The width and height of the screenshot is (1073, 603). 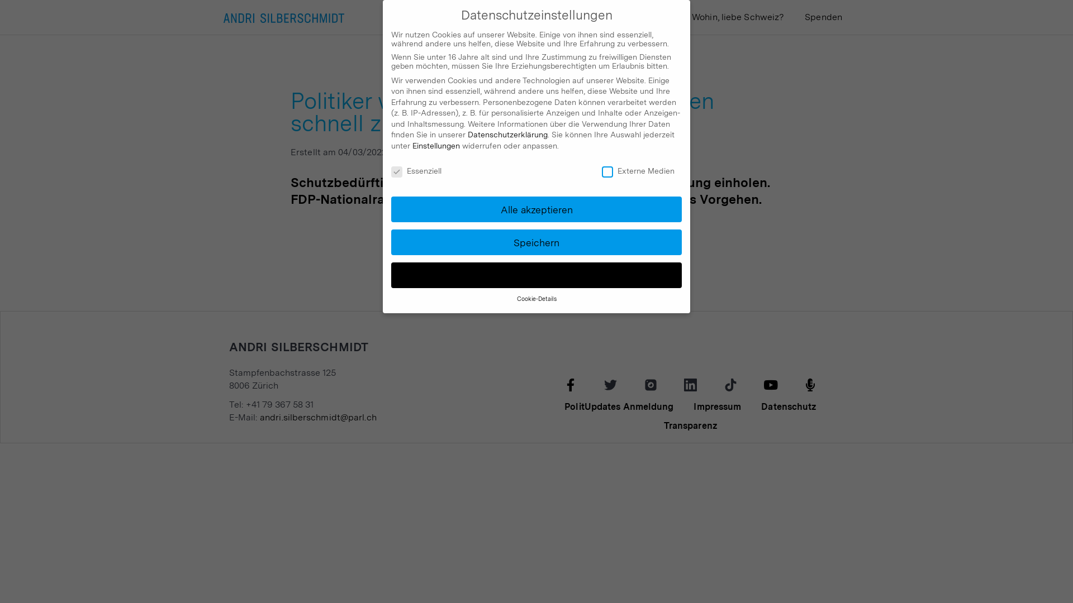 I want to click on Wohin, liebe Schweiz?, so click(x=738, y=17).